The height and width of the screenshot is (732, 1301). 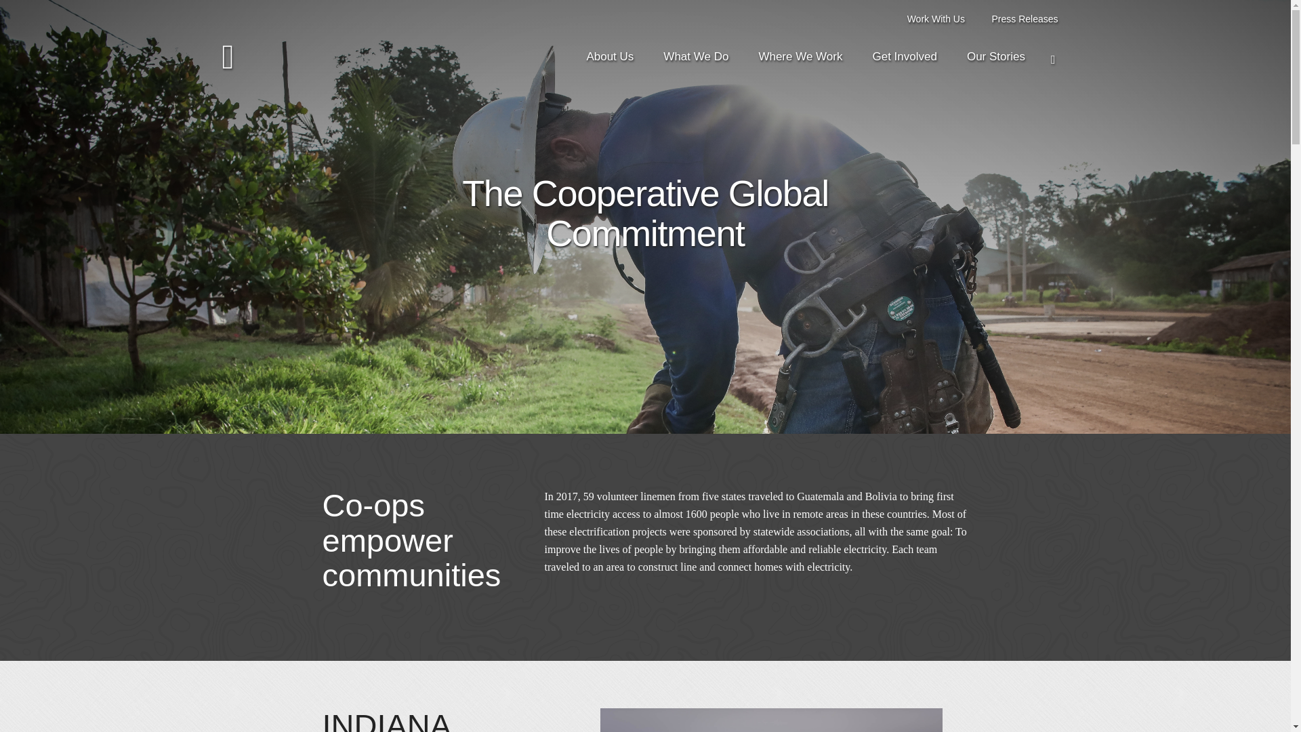 What do you see at coordinates (610, 59) in the screenshot?
I see `About Us` at bounding box center [610, 59].